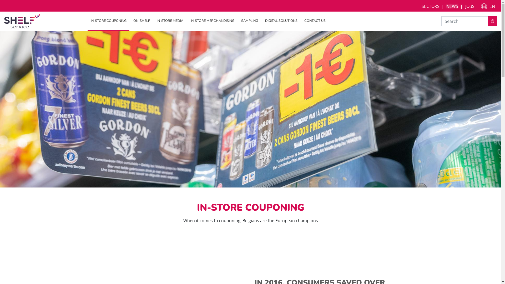 This screenshot has height=284, width=505. What do you see at coordinates (142, 21) in the screenshot?
I see `ON-SHELF` at bounding box center [142, 21].